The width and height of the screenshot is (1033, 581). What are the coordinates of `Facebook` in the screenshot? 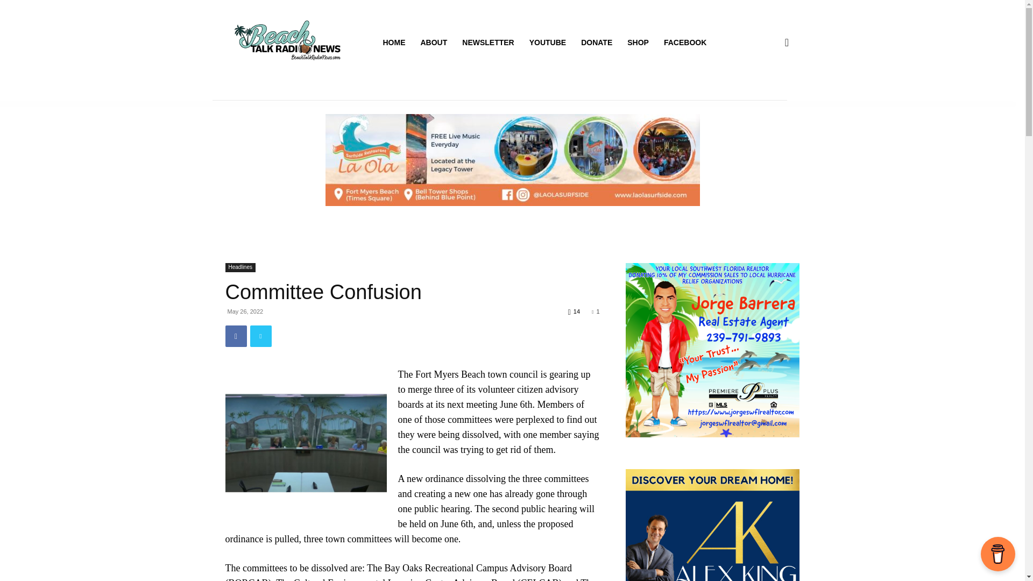 It's located at (236, 336).